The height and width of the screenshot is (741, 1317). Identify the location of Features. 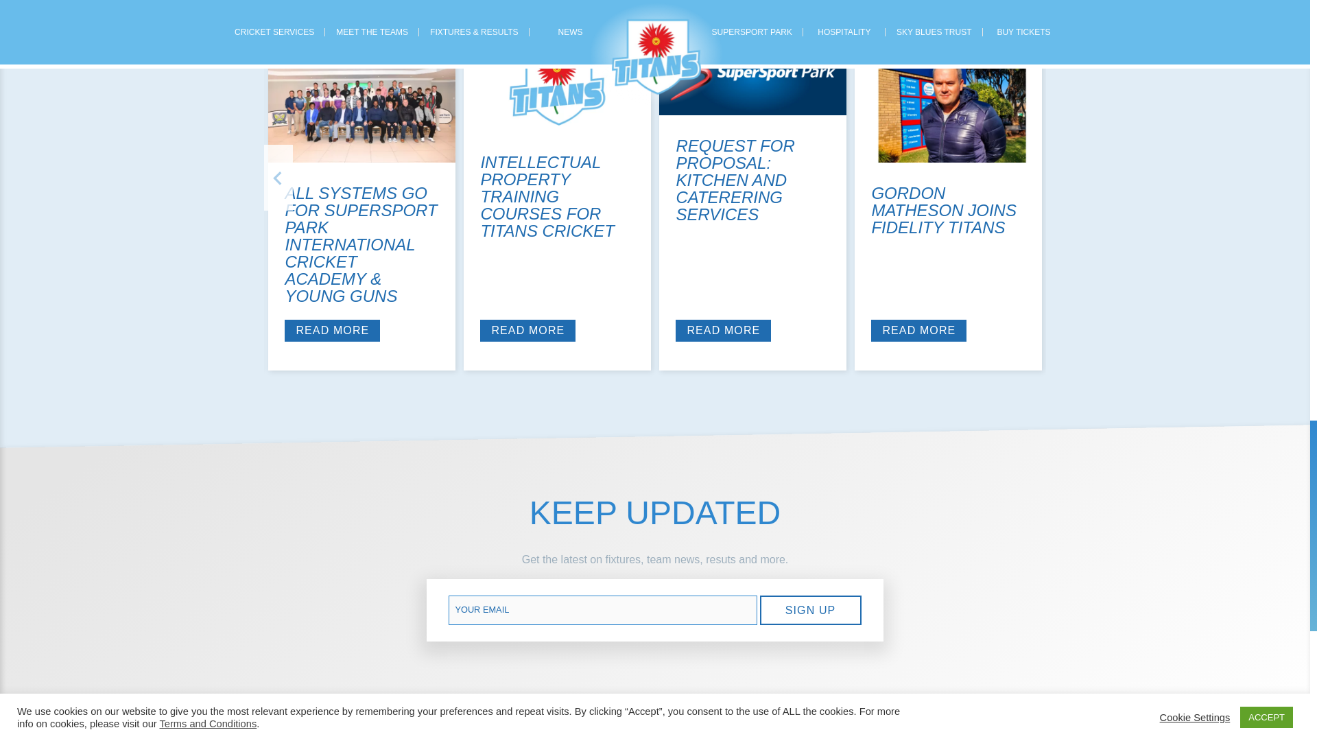
(298, 49).